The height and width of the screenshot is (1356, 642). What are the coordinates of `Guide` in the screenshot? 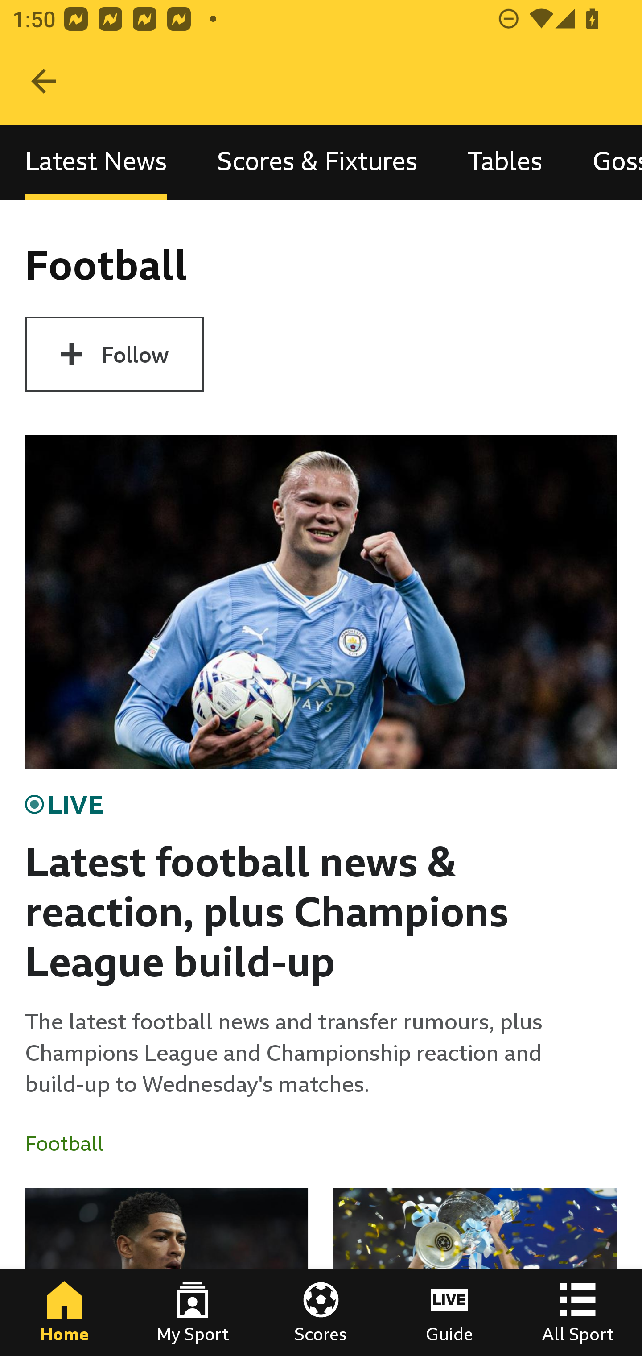 It's located at (449, 1312).